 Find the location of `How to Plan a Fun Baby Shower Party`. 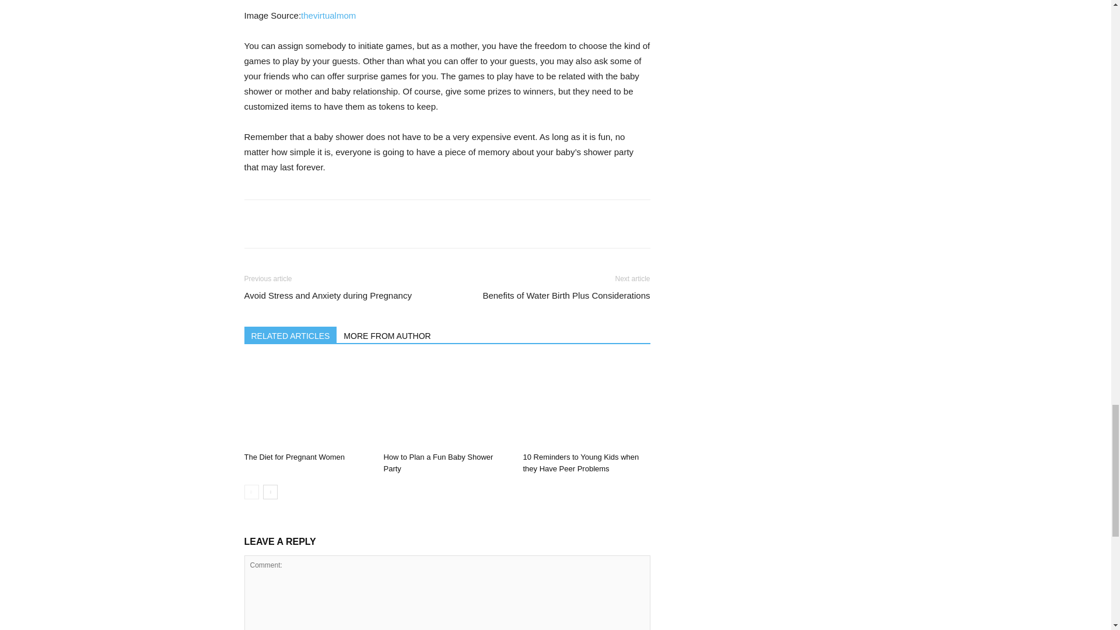

How to Plan a Fun Baby Shower Party is located at coordinates (447, 403).